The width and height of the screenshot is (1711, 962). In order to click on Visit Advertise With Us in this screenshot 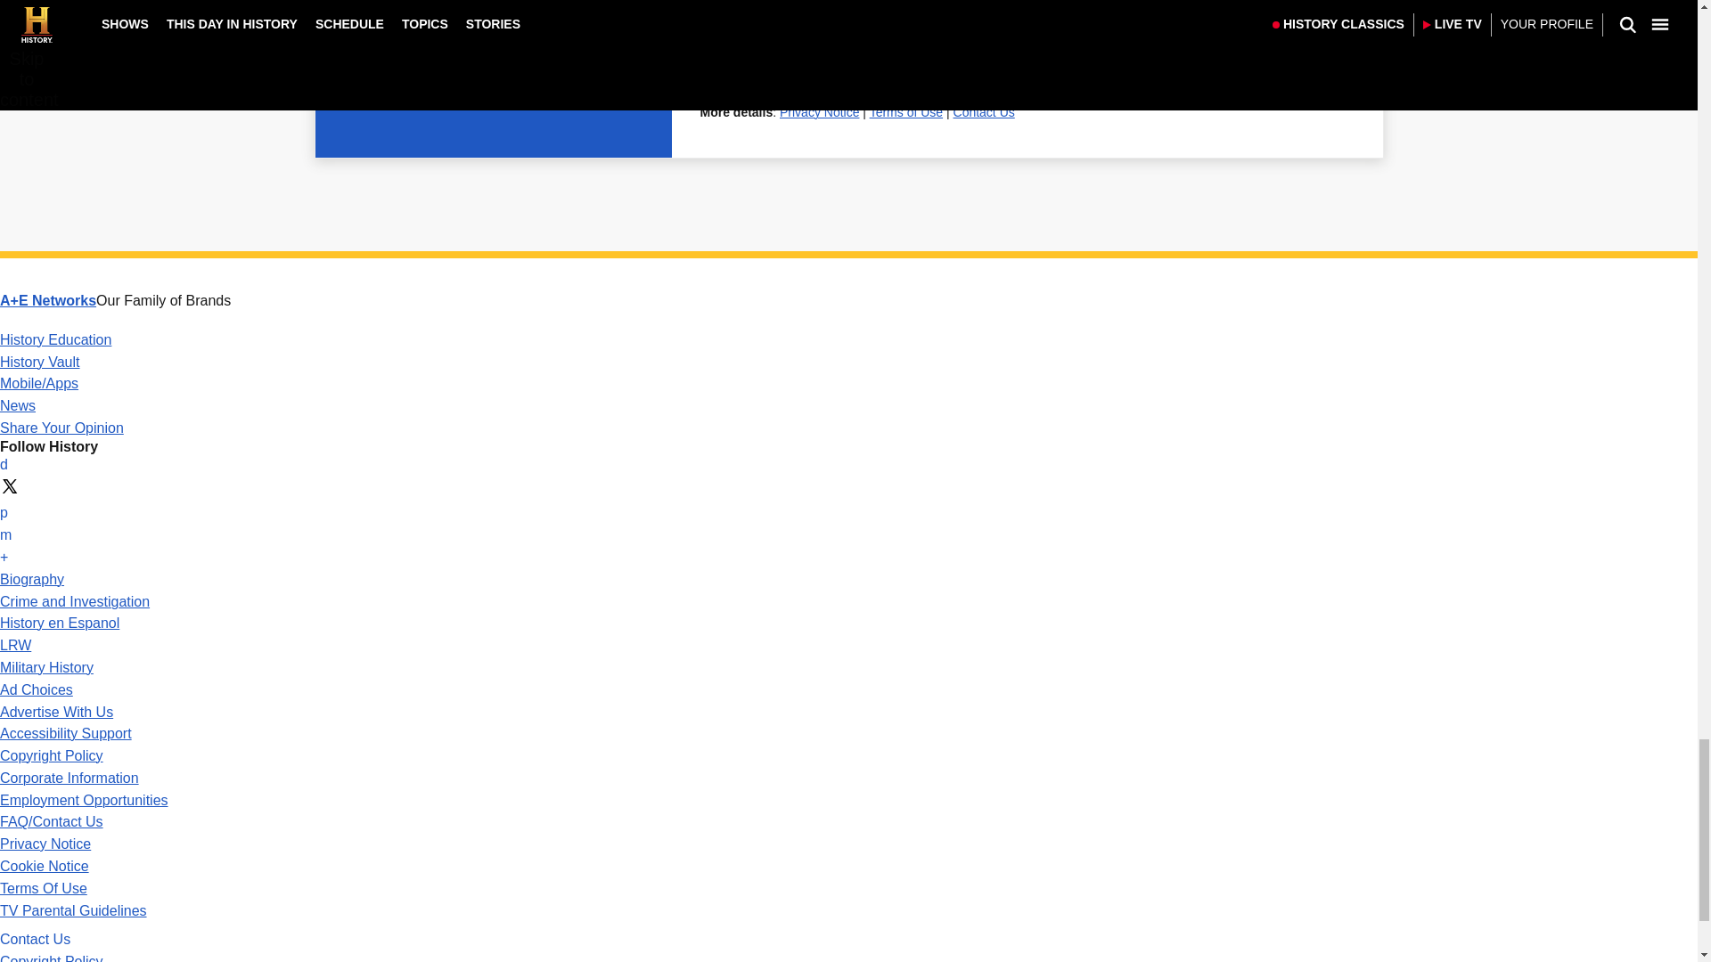, I will do `click(56, 711)`.